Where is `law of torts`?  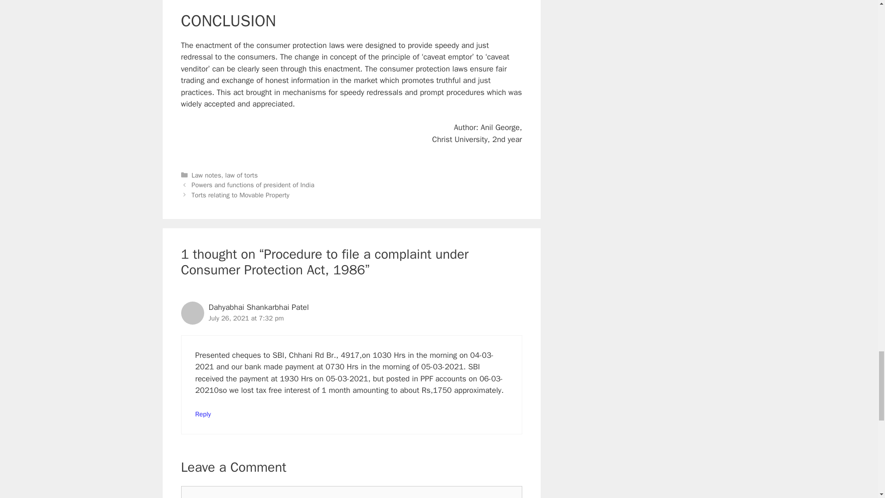
law of torts is located at coordinates (242, 174).